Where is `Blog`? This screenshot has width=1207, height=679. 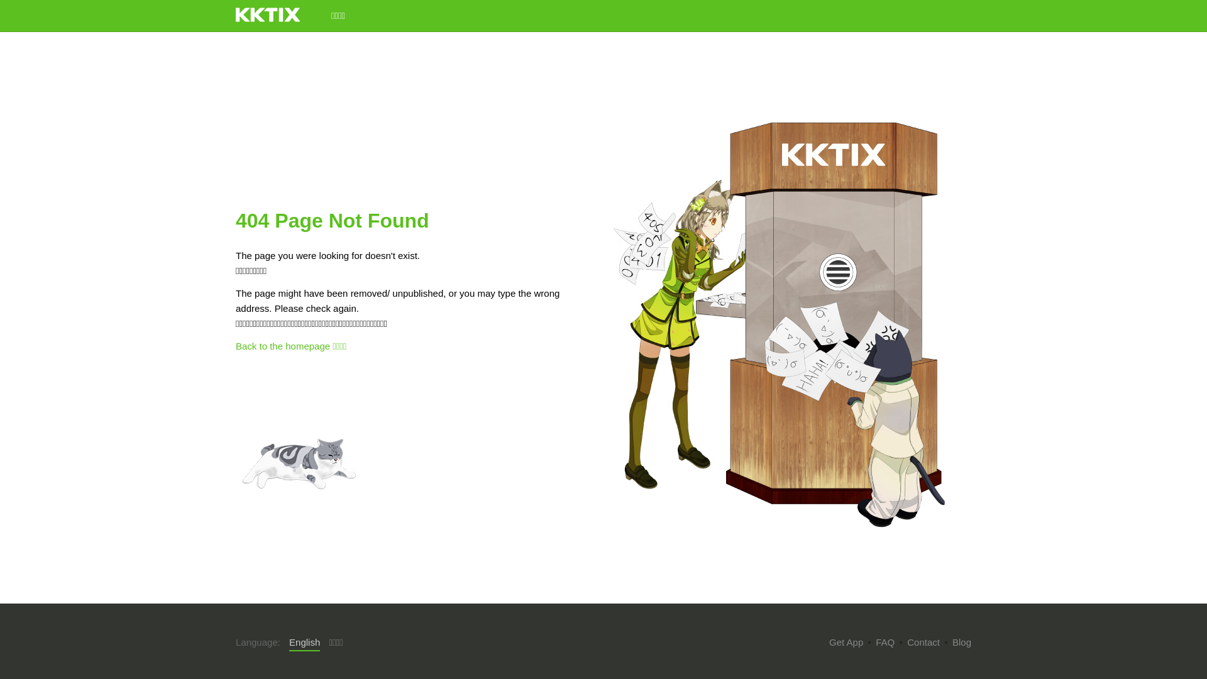 Blog is located at coordinates (962, 643).